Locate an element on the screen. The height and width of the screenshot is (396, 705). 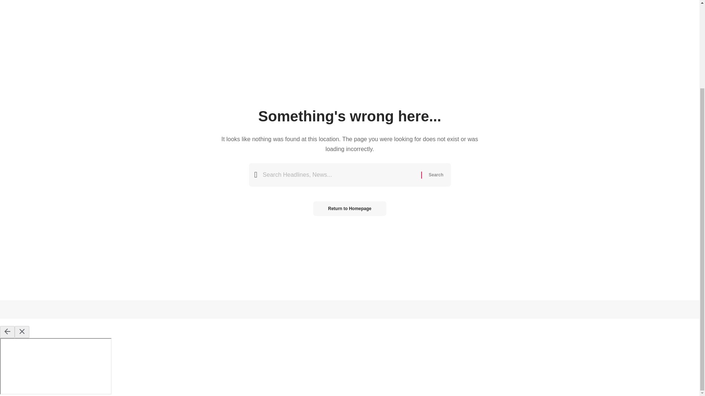
Return to Homepage is located at coordinates (349, 208).